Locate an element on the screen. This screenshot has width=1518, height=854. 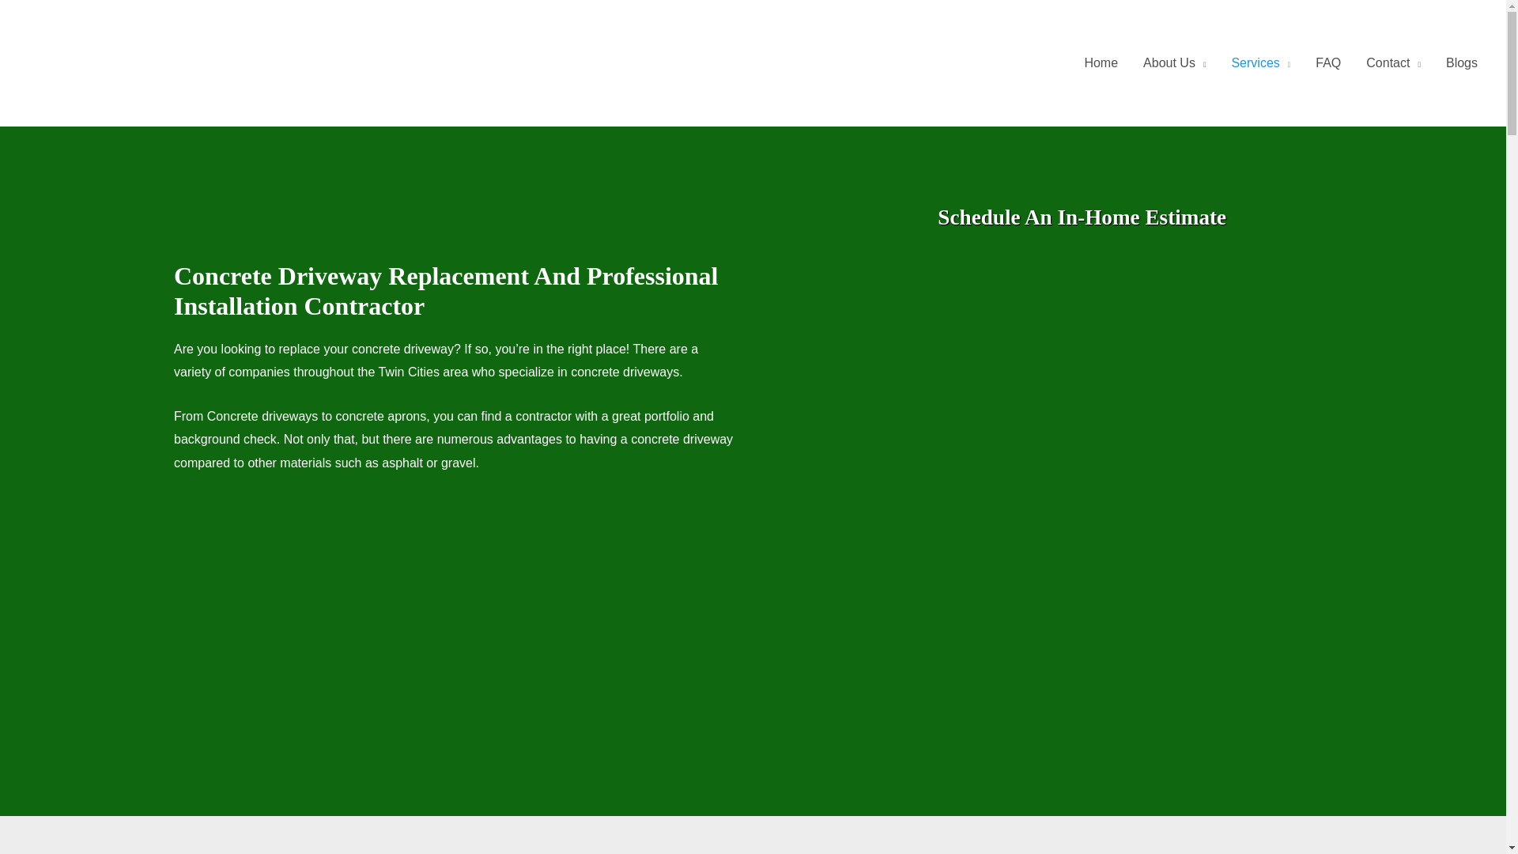
Services is located at coordinates (1260, 63).